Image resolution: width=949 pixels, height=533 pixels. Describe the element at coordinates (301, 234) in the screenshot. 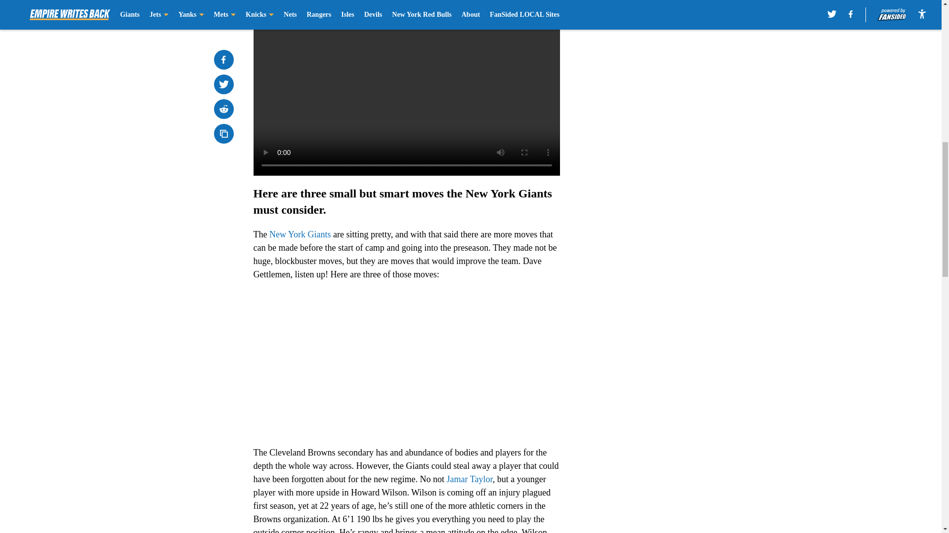

I see `New York Giants` at that location.